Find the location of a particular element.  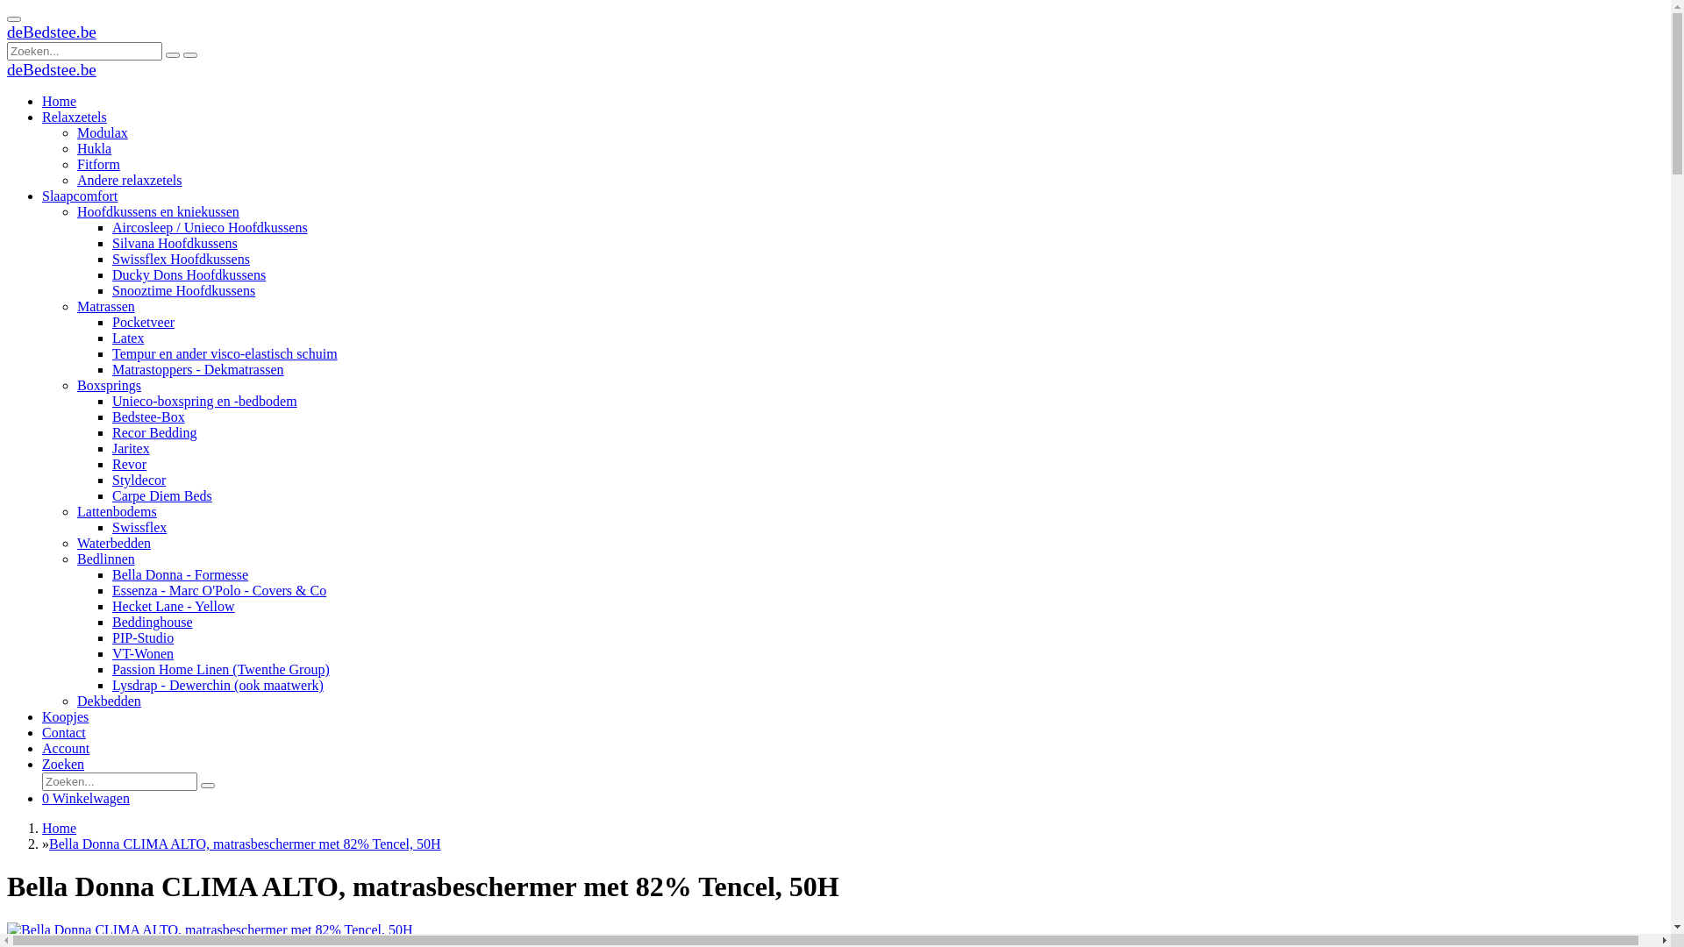

Carpe Diem Beds is located at coordinates (162, 496).